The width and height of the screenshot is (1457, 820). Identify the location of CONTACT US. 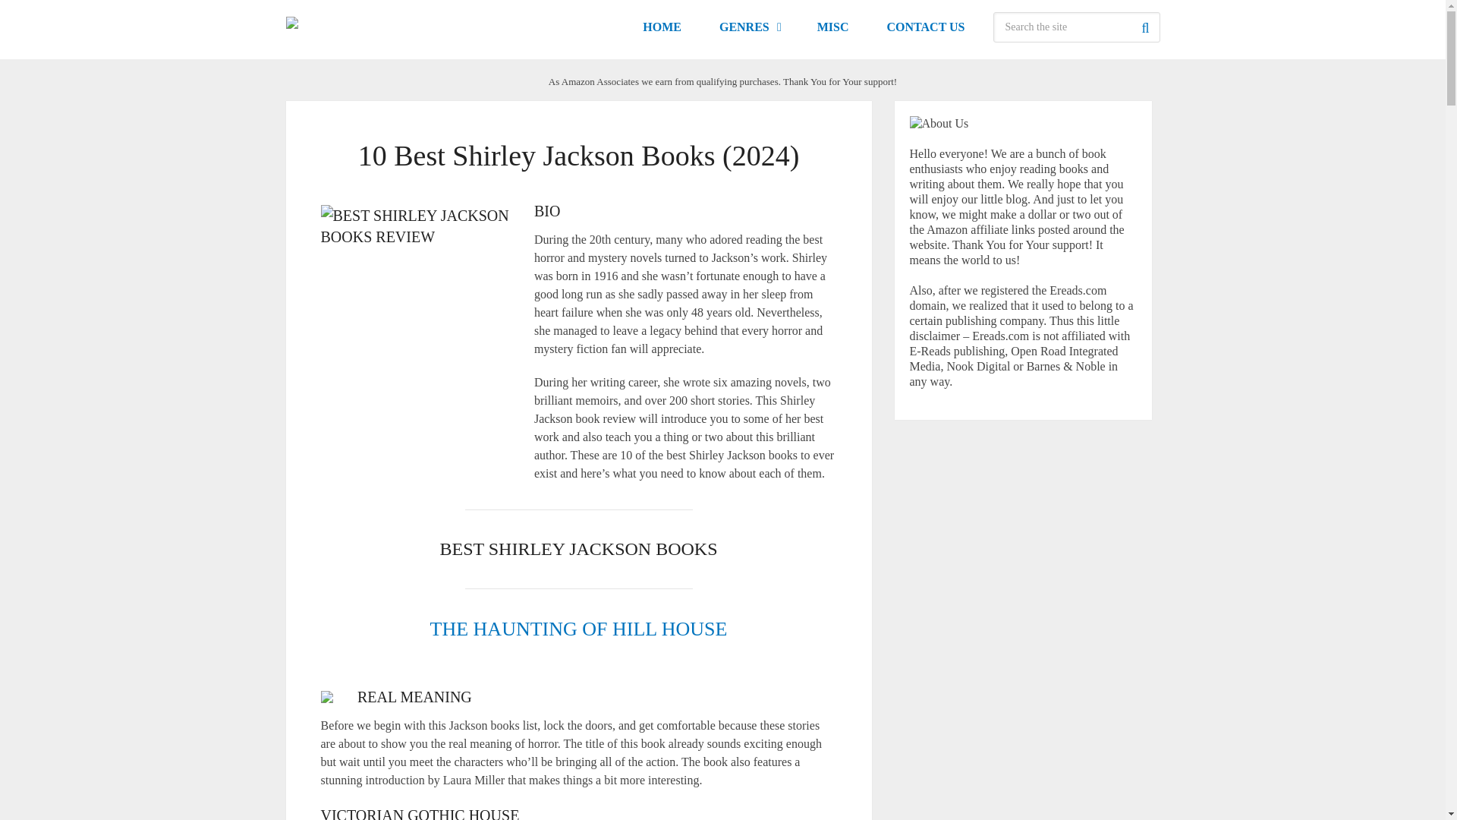
(926, 27).